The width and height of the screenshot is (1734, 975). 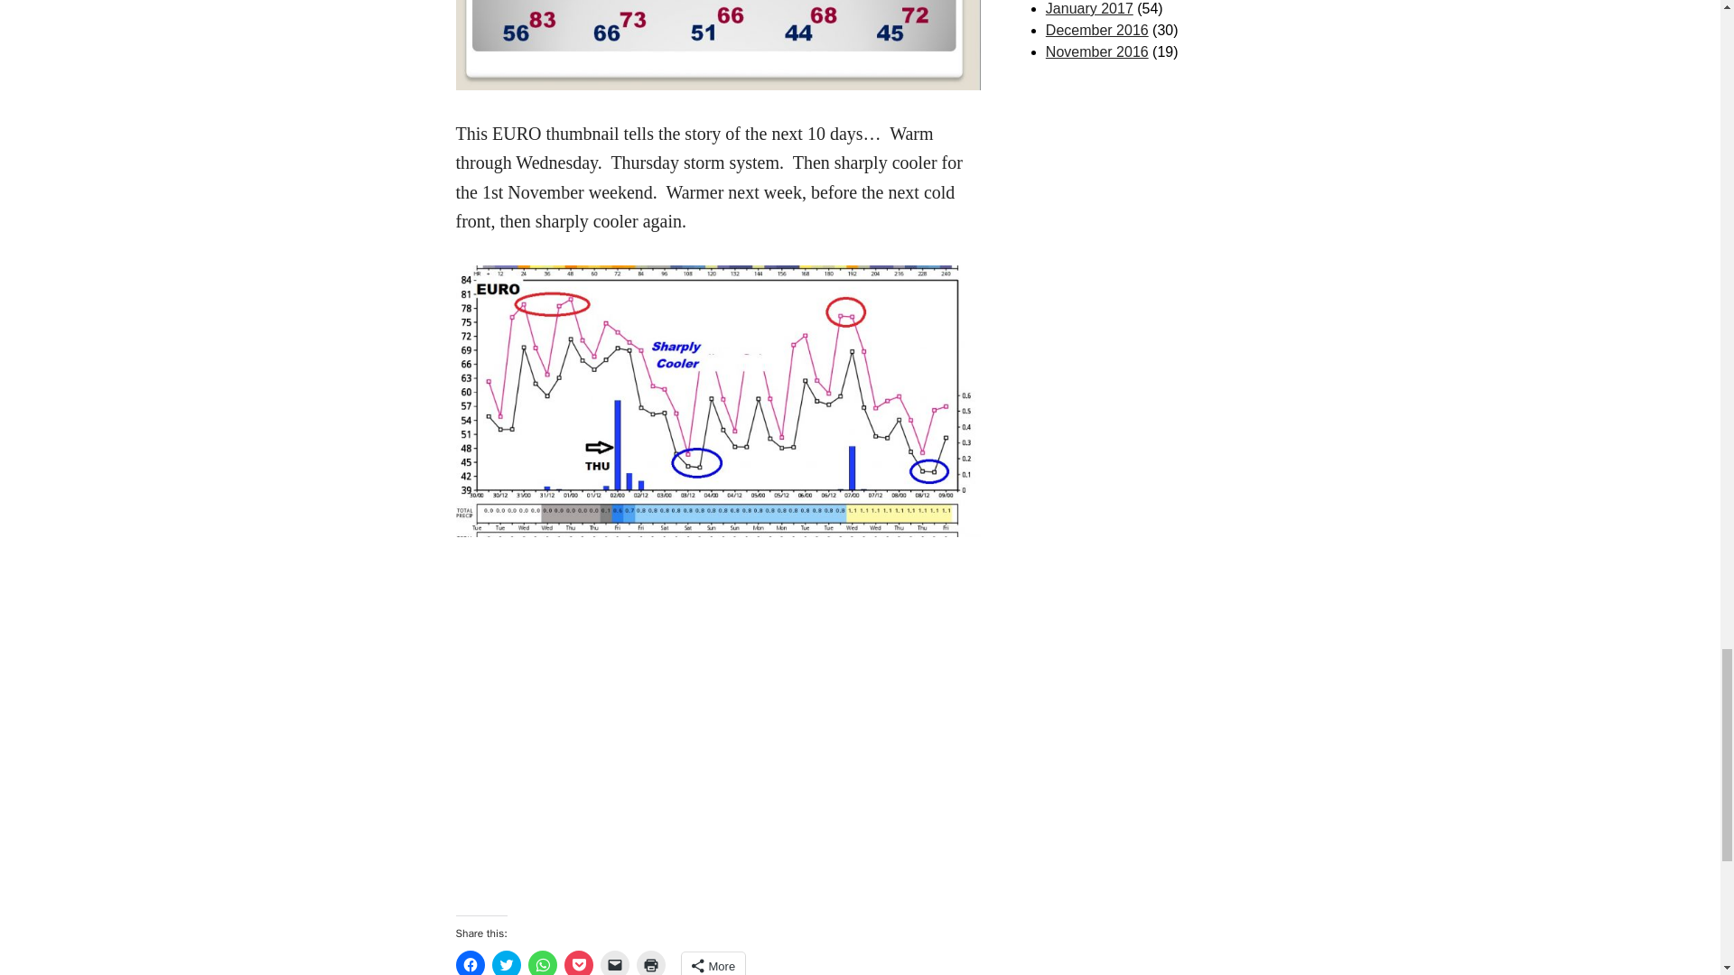 I want to click on Click to share on WhatsApp, so click(x=542, y=962).